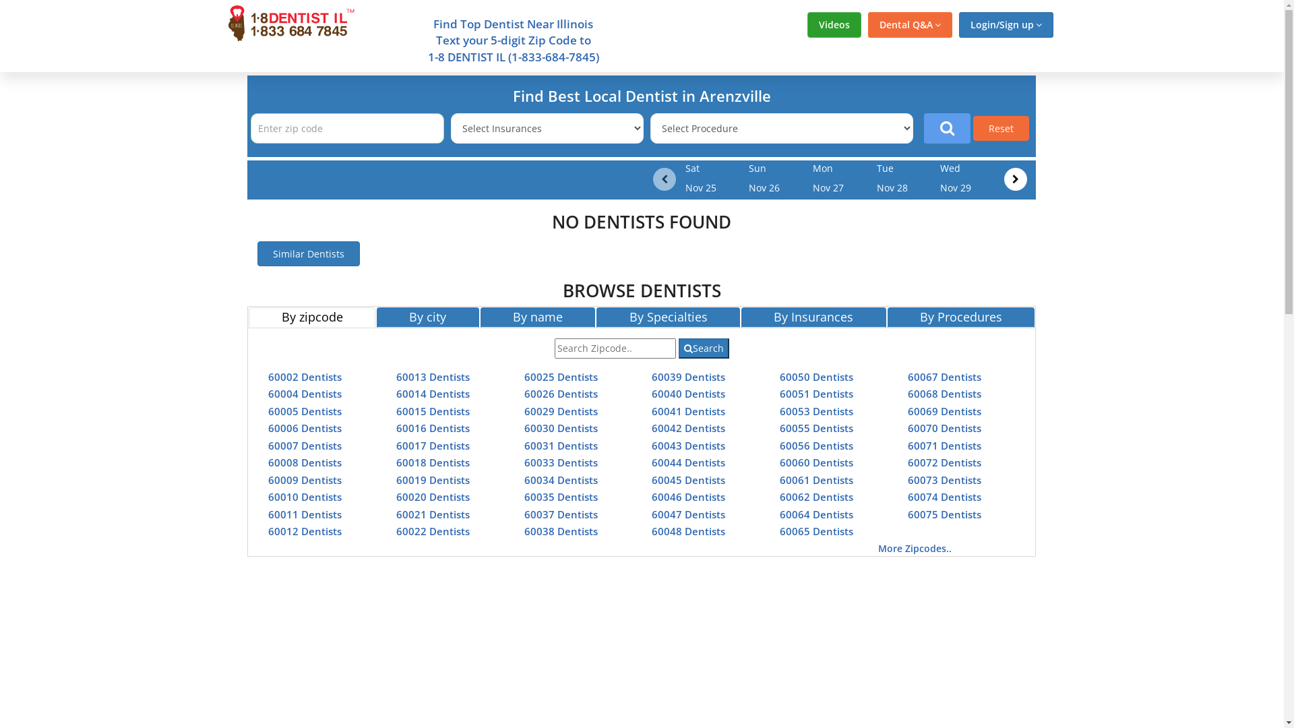  Describe the element at coordinates (433, 531) in the screenshot. I see `60022 Dentists` at that location.